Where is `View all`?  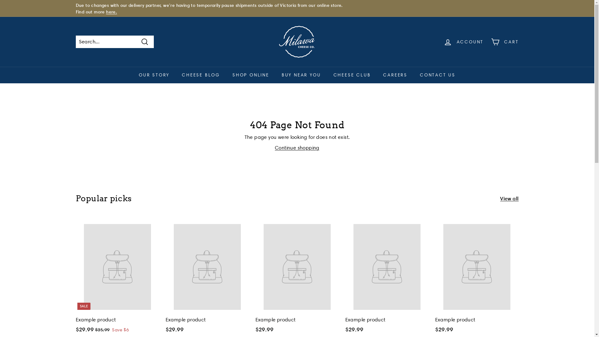 View all is located at coordinates (509, 198).